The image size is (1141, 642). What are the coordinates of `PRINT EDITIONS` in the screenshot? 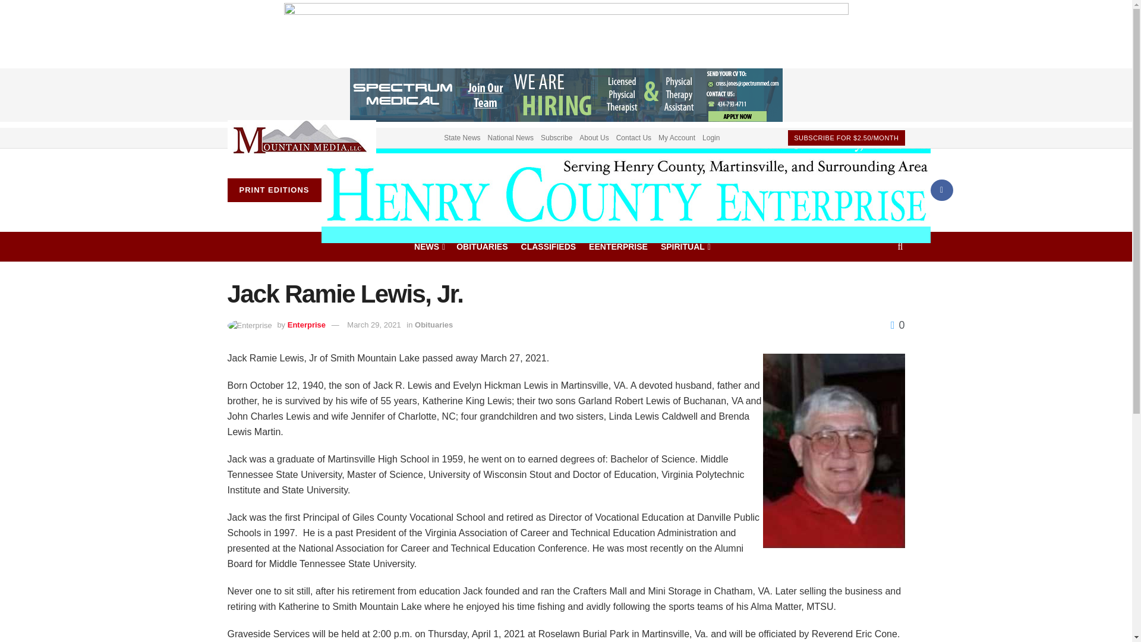 It's located at (273, 190).